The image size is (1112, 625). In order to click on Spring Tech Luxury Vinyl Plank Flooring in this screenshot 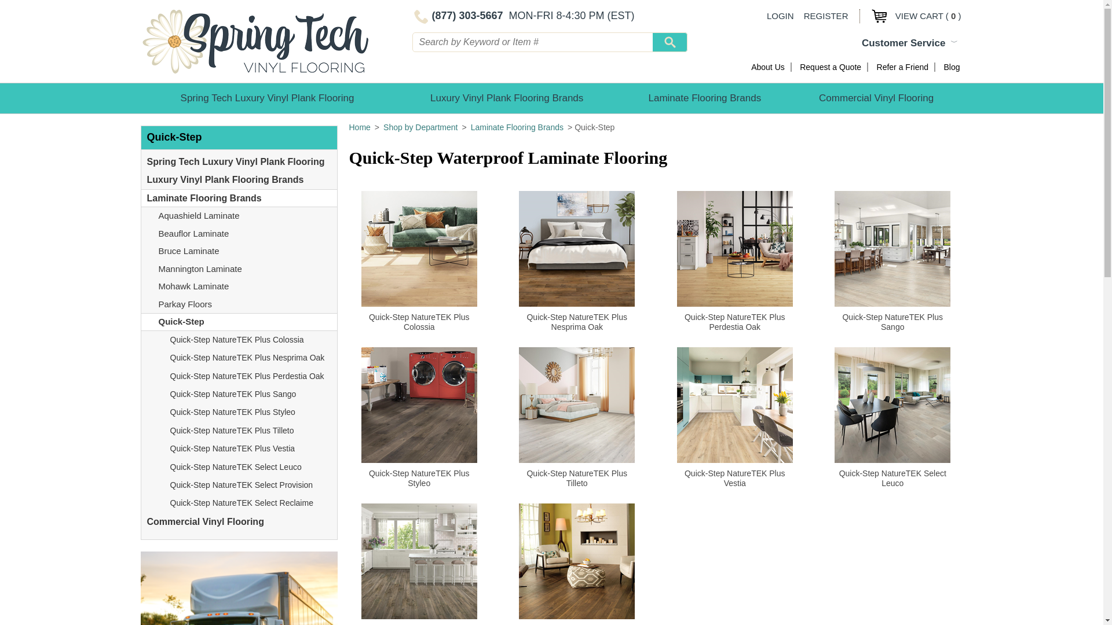, I will do `click(266, 98)`.